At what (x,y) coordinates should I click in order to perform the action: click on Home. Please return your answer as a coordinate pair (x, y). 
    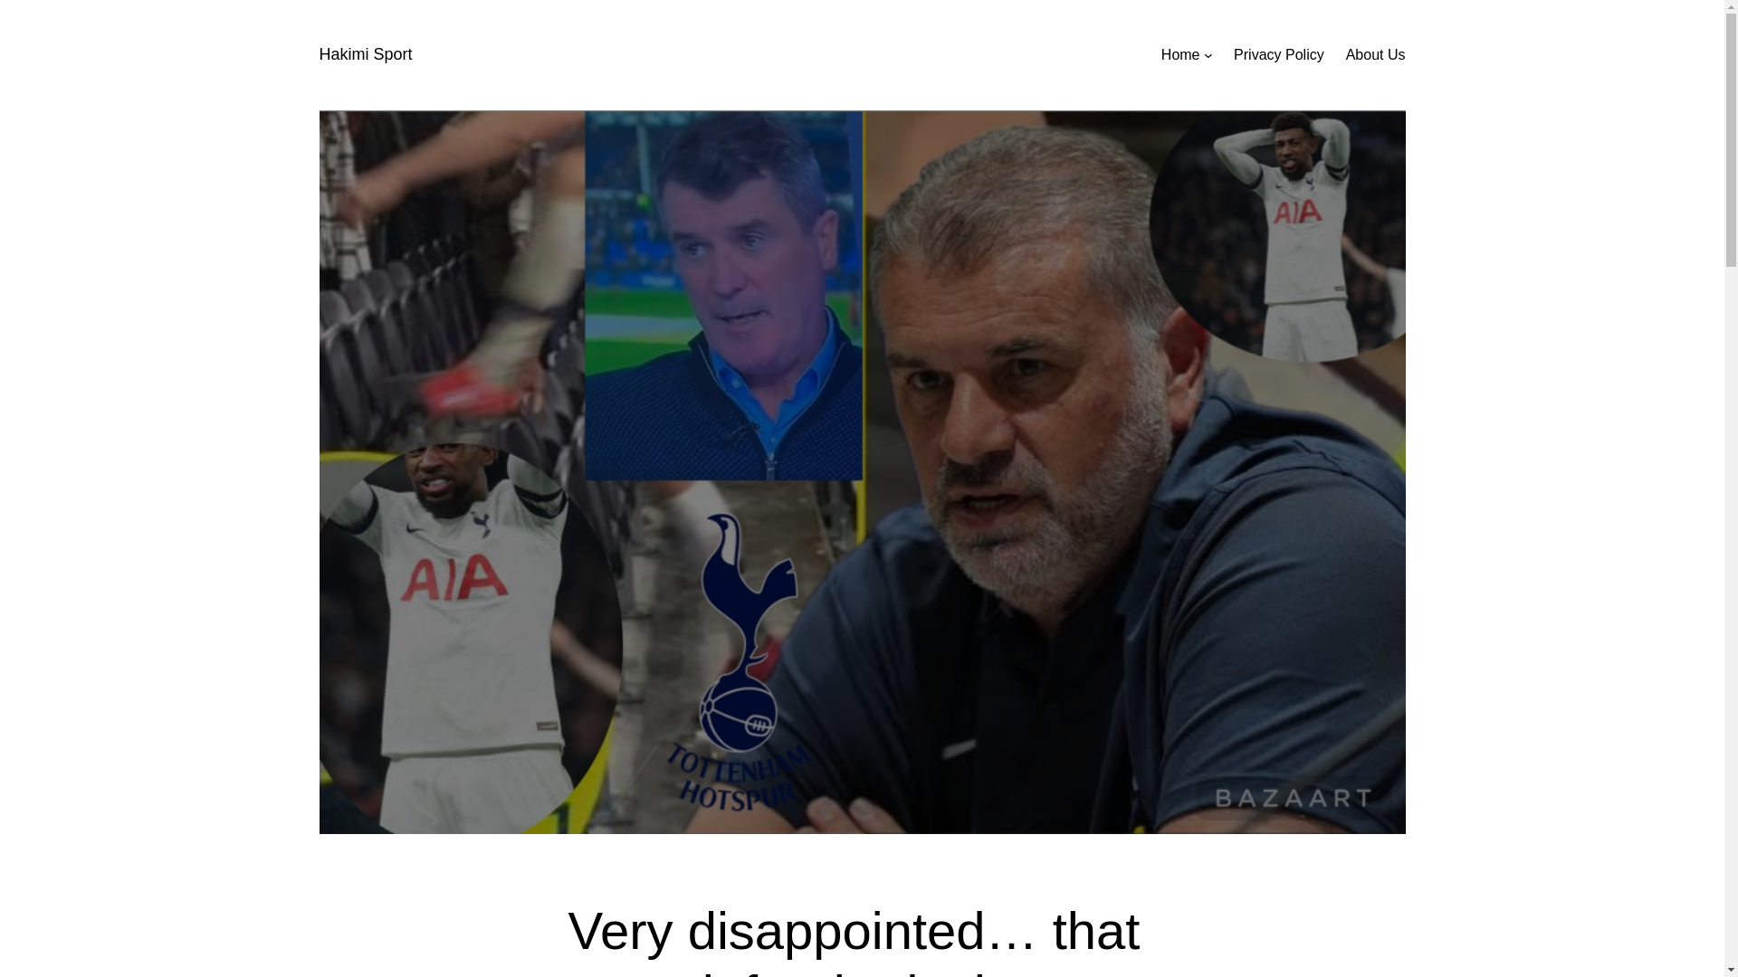
    Looking at the image, I should click on (1180, 54).